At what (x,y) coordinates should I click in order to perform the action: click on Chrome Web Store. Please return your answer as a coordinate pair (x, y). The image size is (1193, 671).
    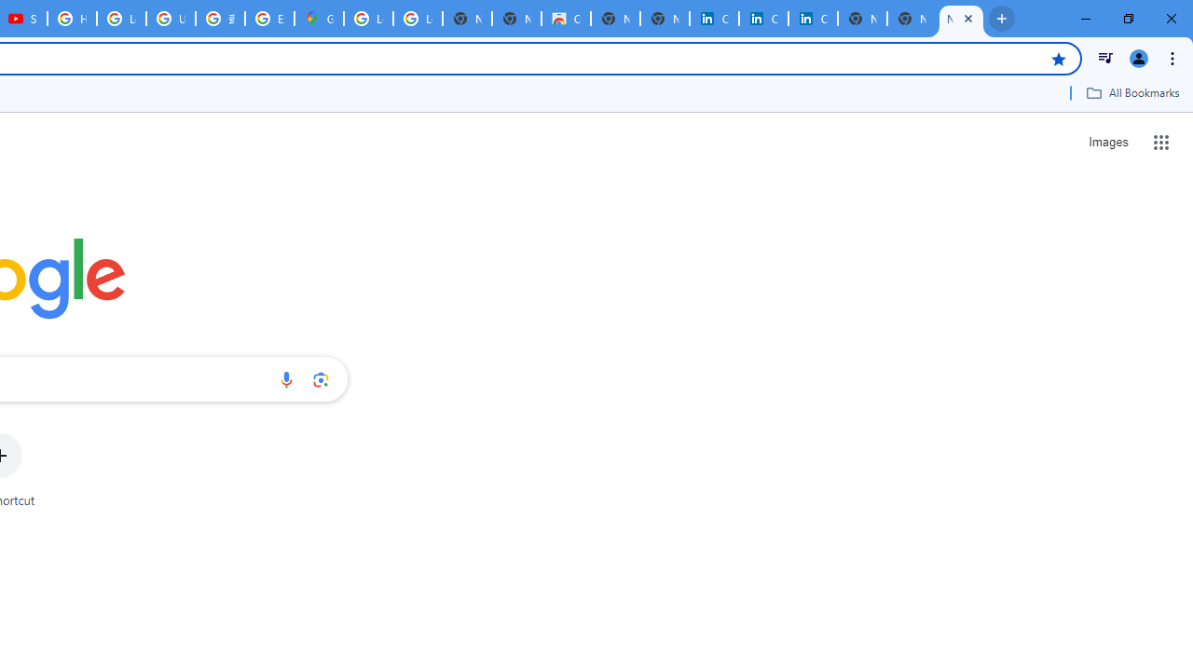
    Looking at the image, I should click on (566, 19).